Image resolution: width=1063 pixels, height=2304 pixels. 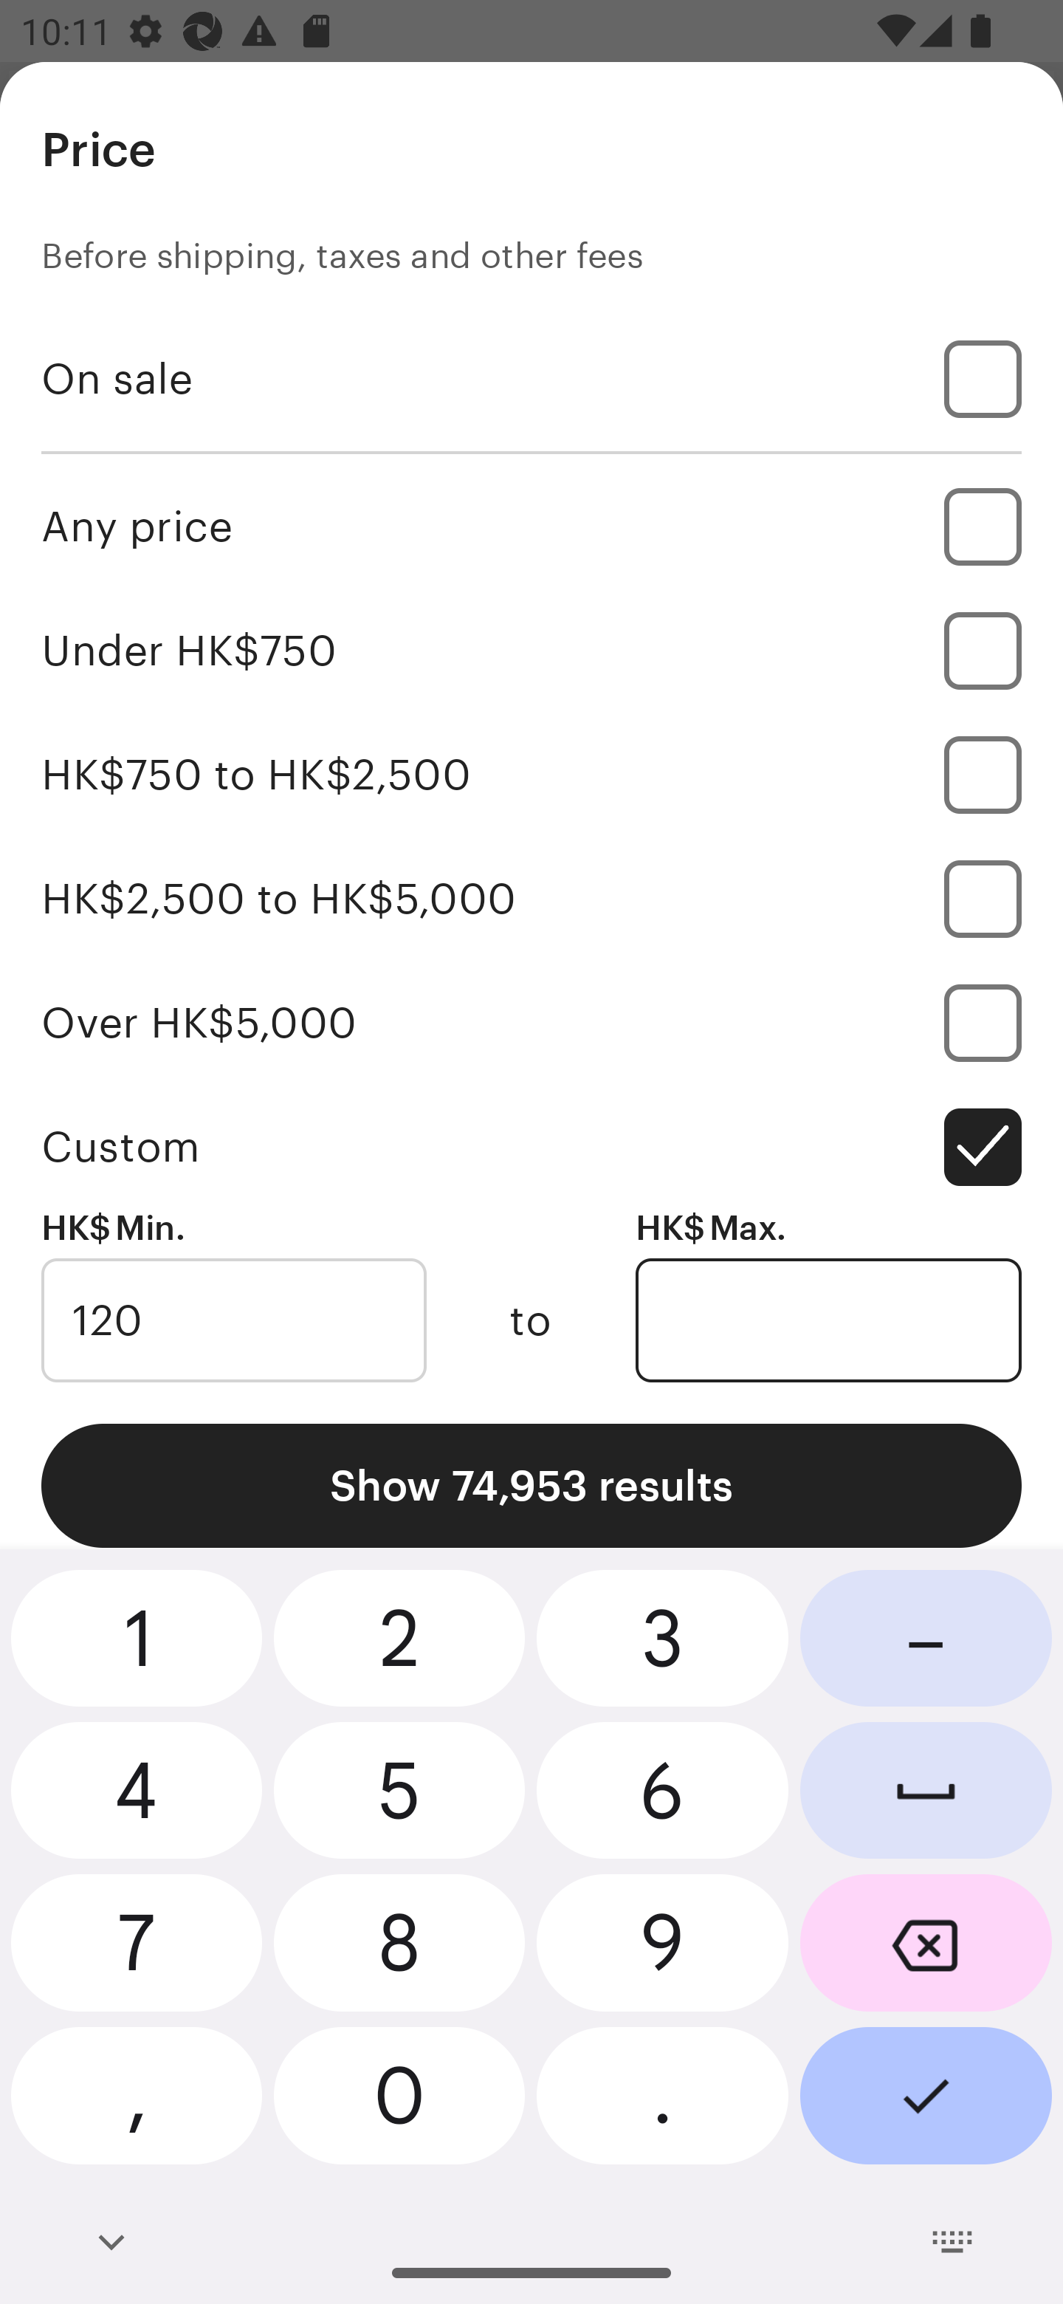 What do you see at coordinates (531, 378) in the screenshot?
I see `On sale` at bounding box center [531, 378].